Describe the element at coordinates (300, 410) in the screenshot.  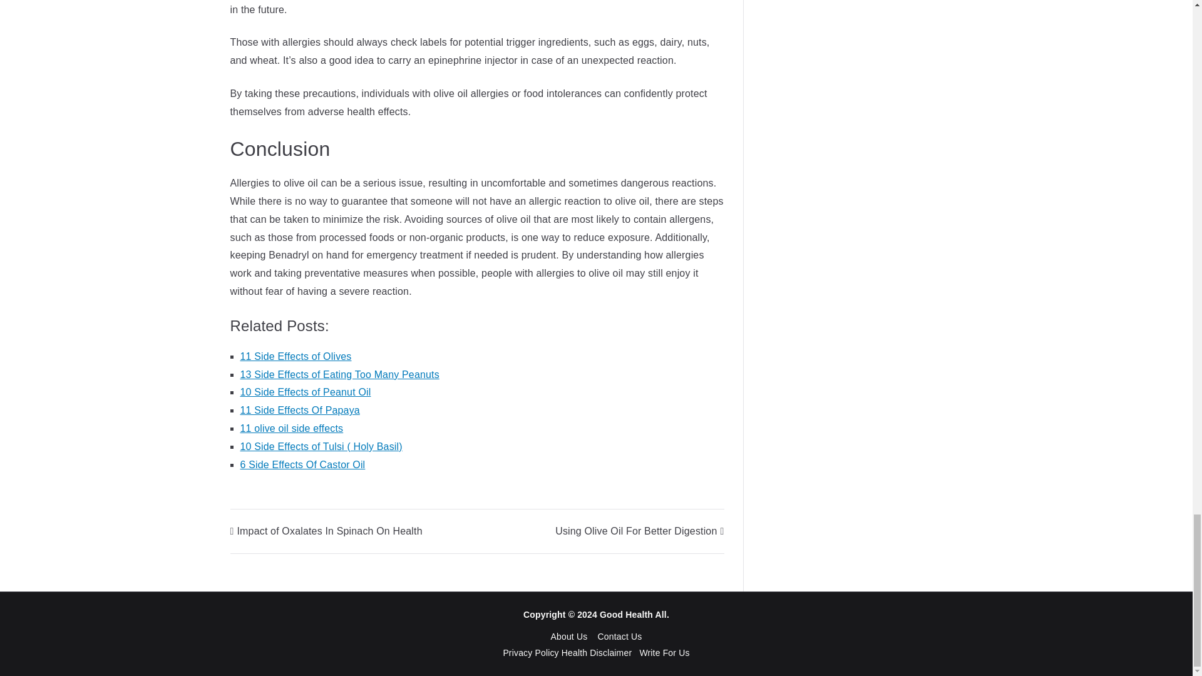
I see `11 Side Effects Of Papaya` at that location.